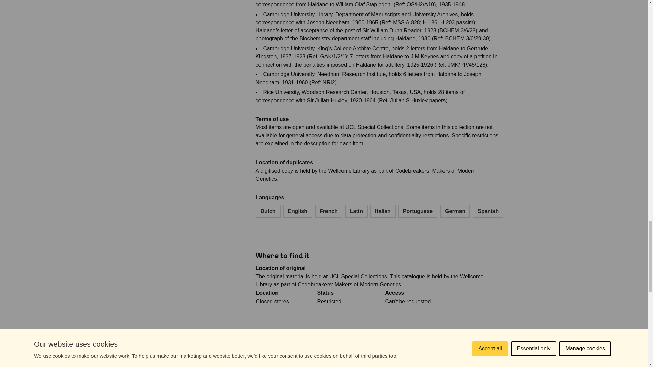  What do you see at coordinates (298, 211) in the screenshot?
I see `English` at bounding box center [298, 211].